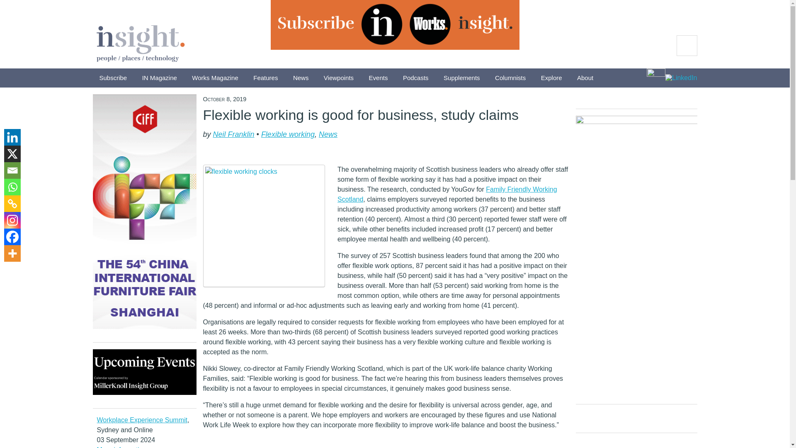 The width and height of the screenshot is (796, 448). Describe the element at coordinates (681, 79) in the screenshot. I see `LinkedIn` at that location.